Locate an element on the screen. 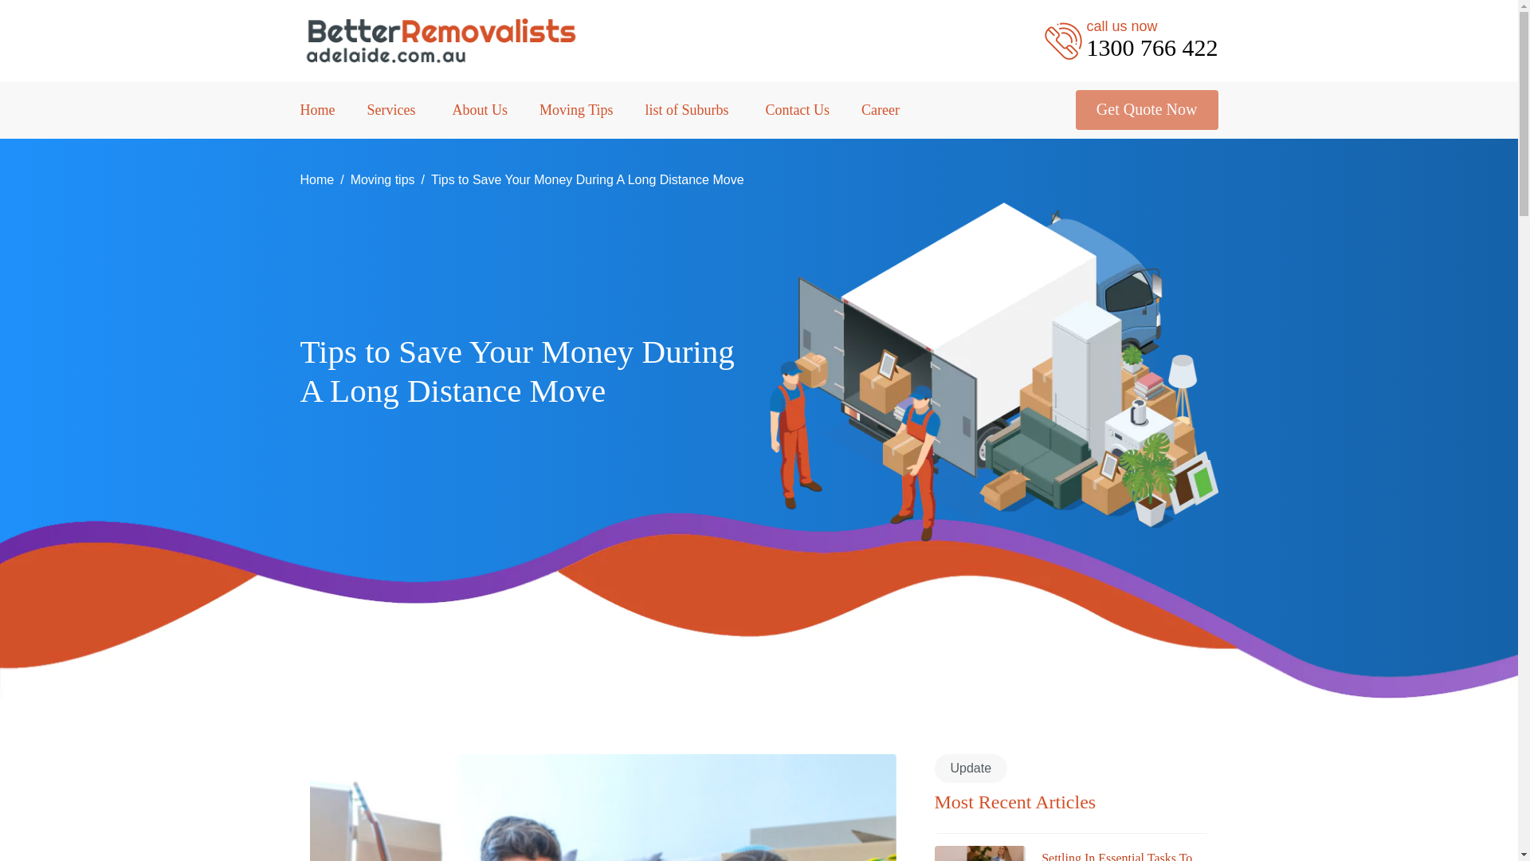 Image resolution: width=1530 pixels, height=861 pixels. Go to blog listing. is located at coordinates (382, 180).